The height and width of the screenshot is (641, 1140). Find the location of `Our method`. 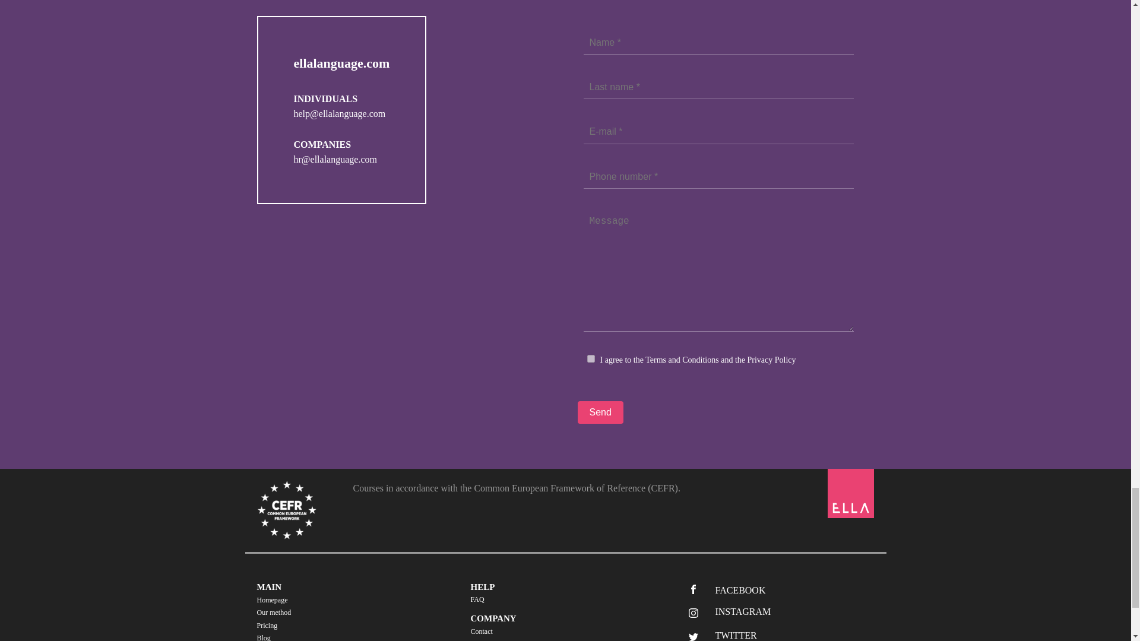

Our method is located at coordinates (274, 613).